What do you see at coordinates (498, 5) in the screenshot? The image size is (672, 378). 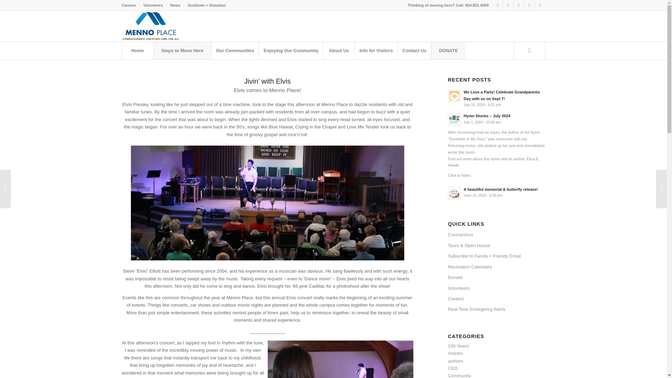 I see `Twitter` at bounding box center [498, 5].